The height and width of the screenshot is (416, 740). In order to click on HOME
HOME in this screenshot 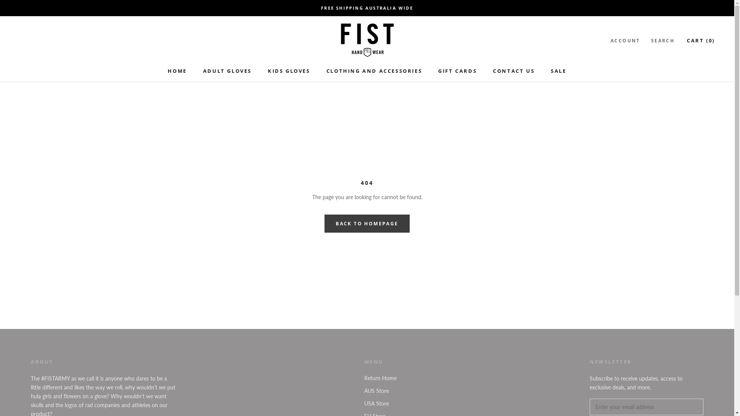, I will do `click(177, 71)`.